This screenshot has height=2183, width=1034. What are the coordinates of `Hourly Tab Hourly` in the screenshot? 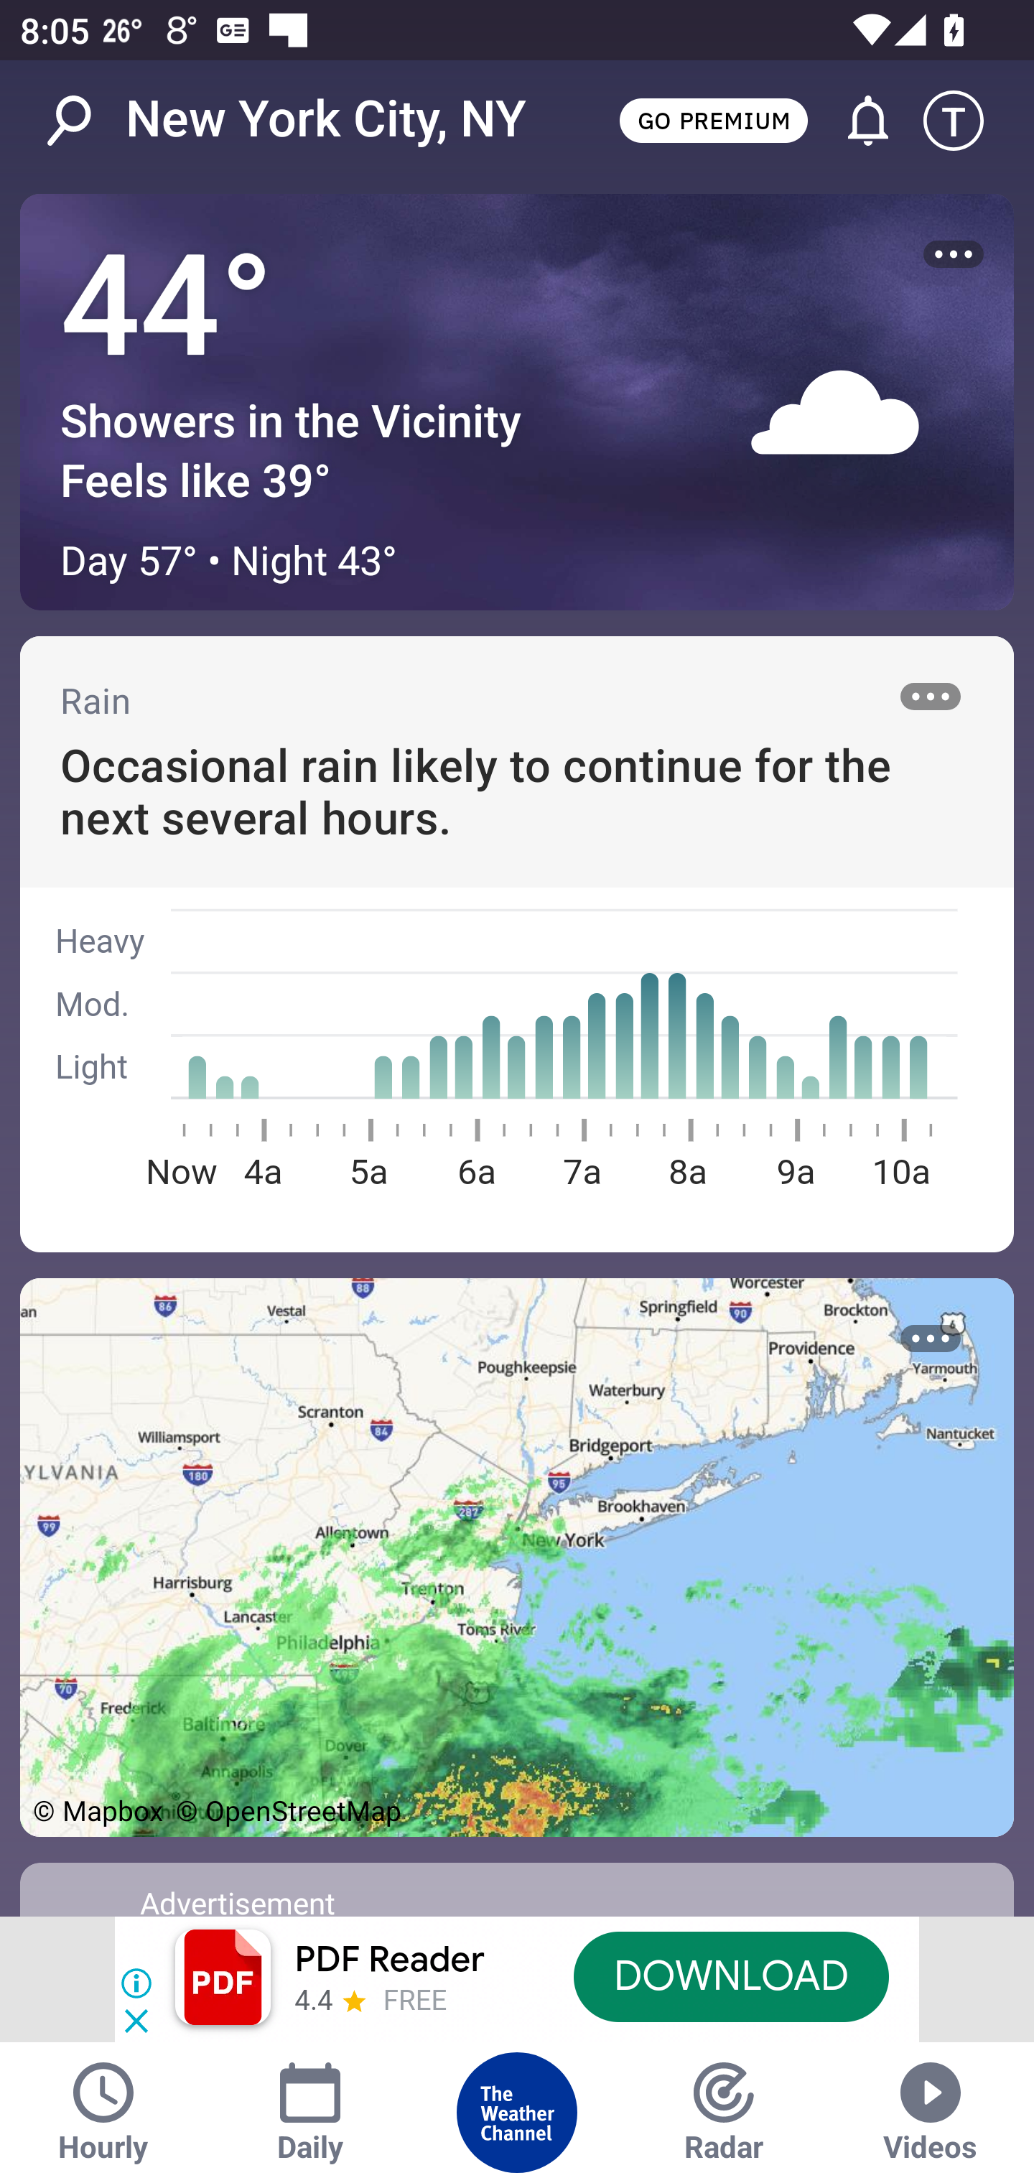 It's located at (103, 2113).